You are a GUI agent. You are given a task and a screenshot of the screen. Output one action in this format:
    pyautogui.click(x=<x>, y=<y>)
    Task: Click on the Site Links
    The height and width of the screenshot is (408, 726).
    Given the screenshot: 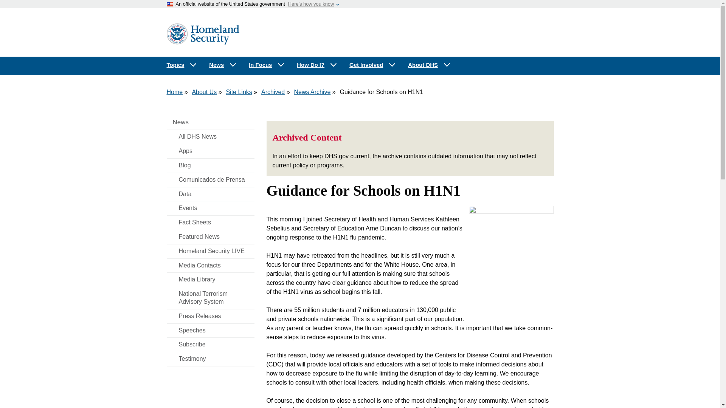 What is the action you would take?
    pyautogui.click(x=239, y=92)
    